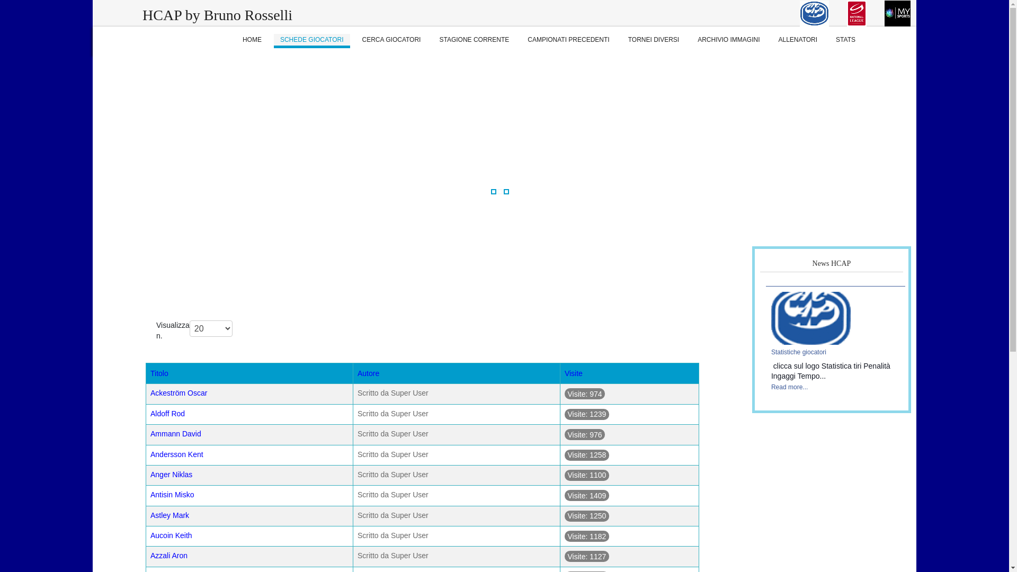  I want to click on Astley Mark, so click(169, 515).